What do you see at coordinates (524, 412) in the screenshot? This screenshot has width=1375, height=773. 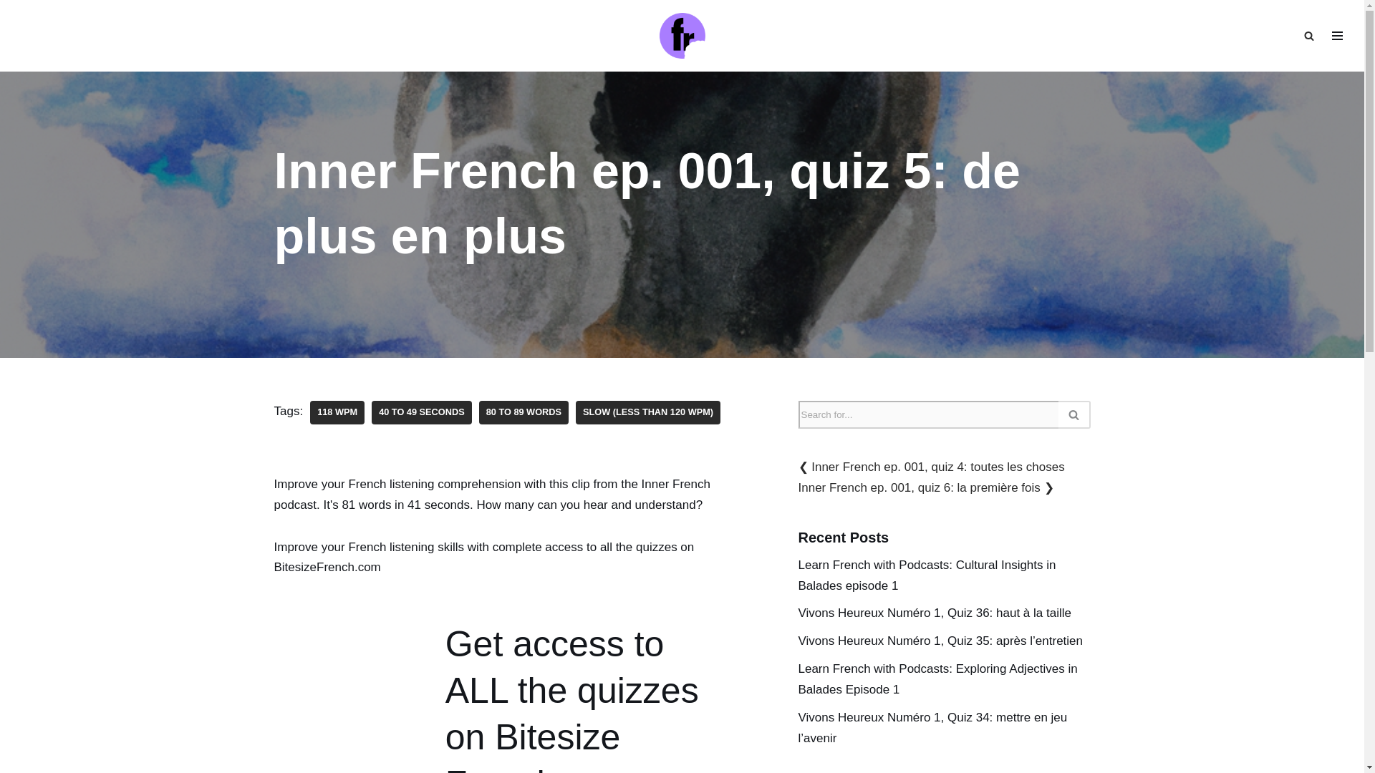 I see `80 TO 89 WORDS` at bounding box center [524, 412].